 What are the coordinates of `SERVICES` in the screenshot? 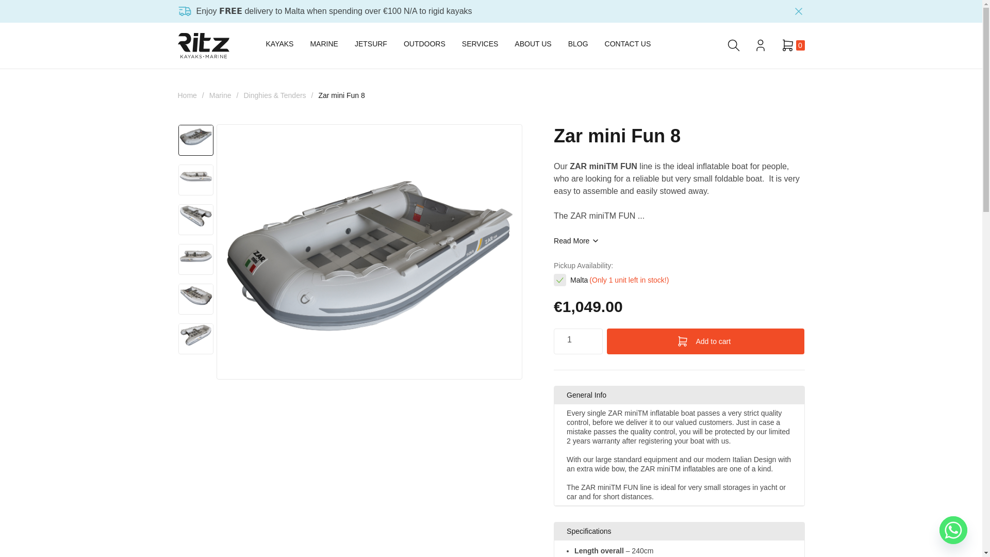 It's located at (481, 45).